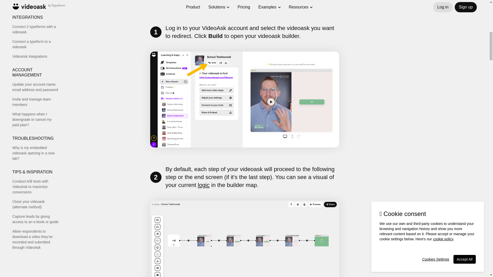 The width and height of the screenshot is (493, 277). Describe the element at coordinates (36, 44) in the screenshot. I see `Connect a typeform to a videoask` at that location.